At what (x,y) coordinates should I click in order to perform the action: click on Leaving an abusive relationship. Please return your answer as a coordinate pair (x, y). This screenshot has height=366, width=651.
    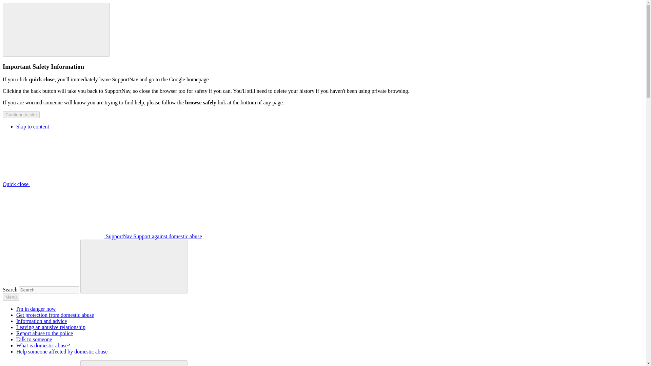
    Looking at the image, I should click on (51, 327).